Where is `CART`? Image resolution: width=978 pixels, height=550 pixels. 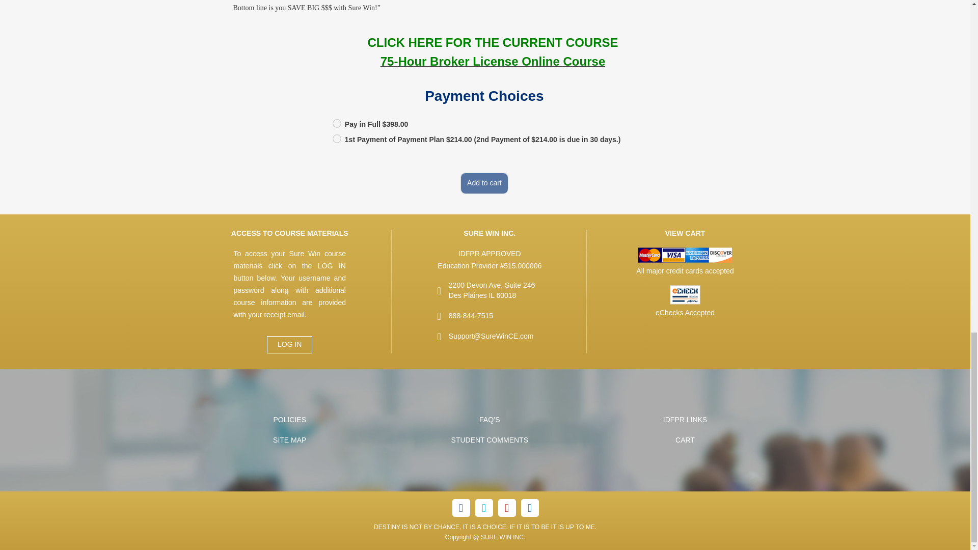
CART is located at coordinates (685, 440).